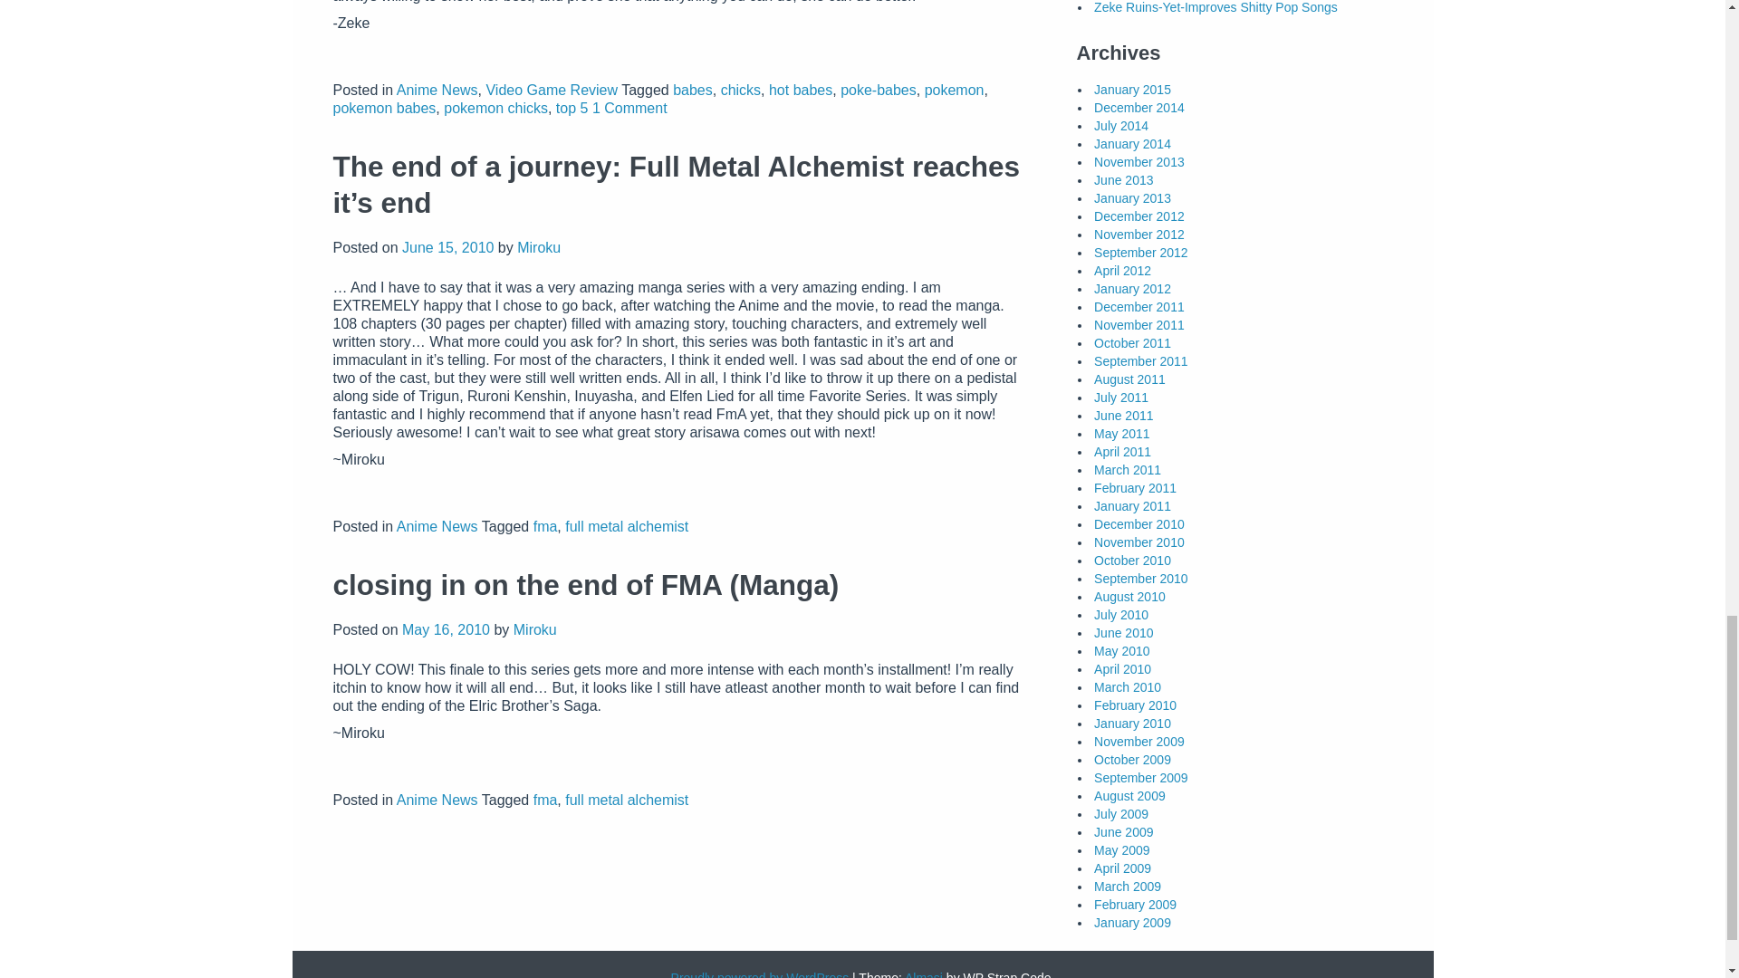 The height and width of the screenshot is (978, 1739). I want to click on 8:44 am, so click(447, 246).